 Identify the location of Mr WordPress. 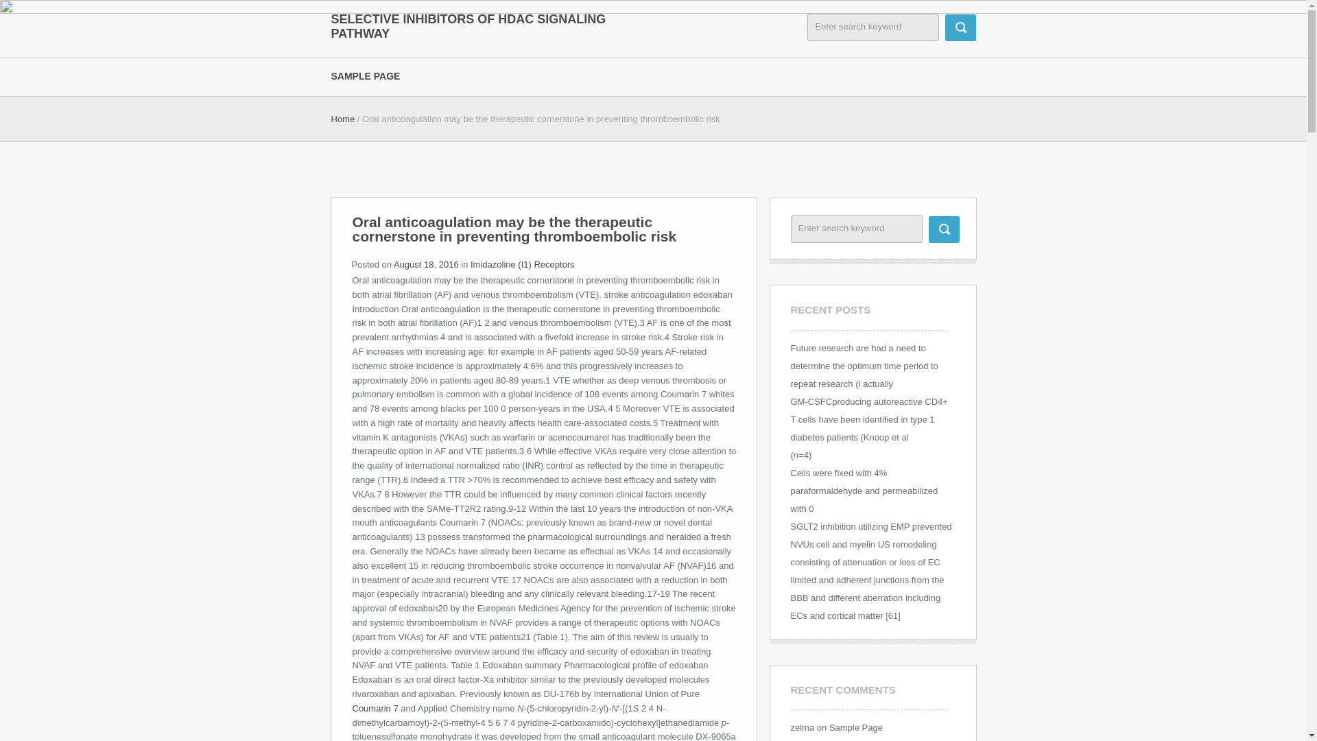
(818, 740).